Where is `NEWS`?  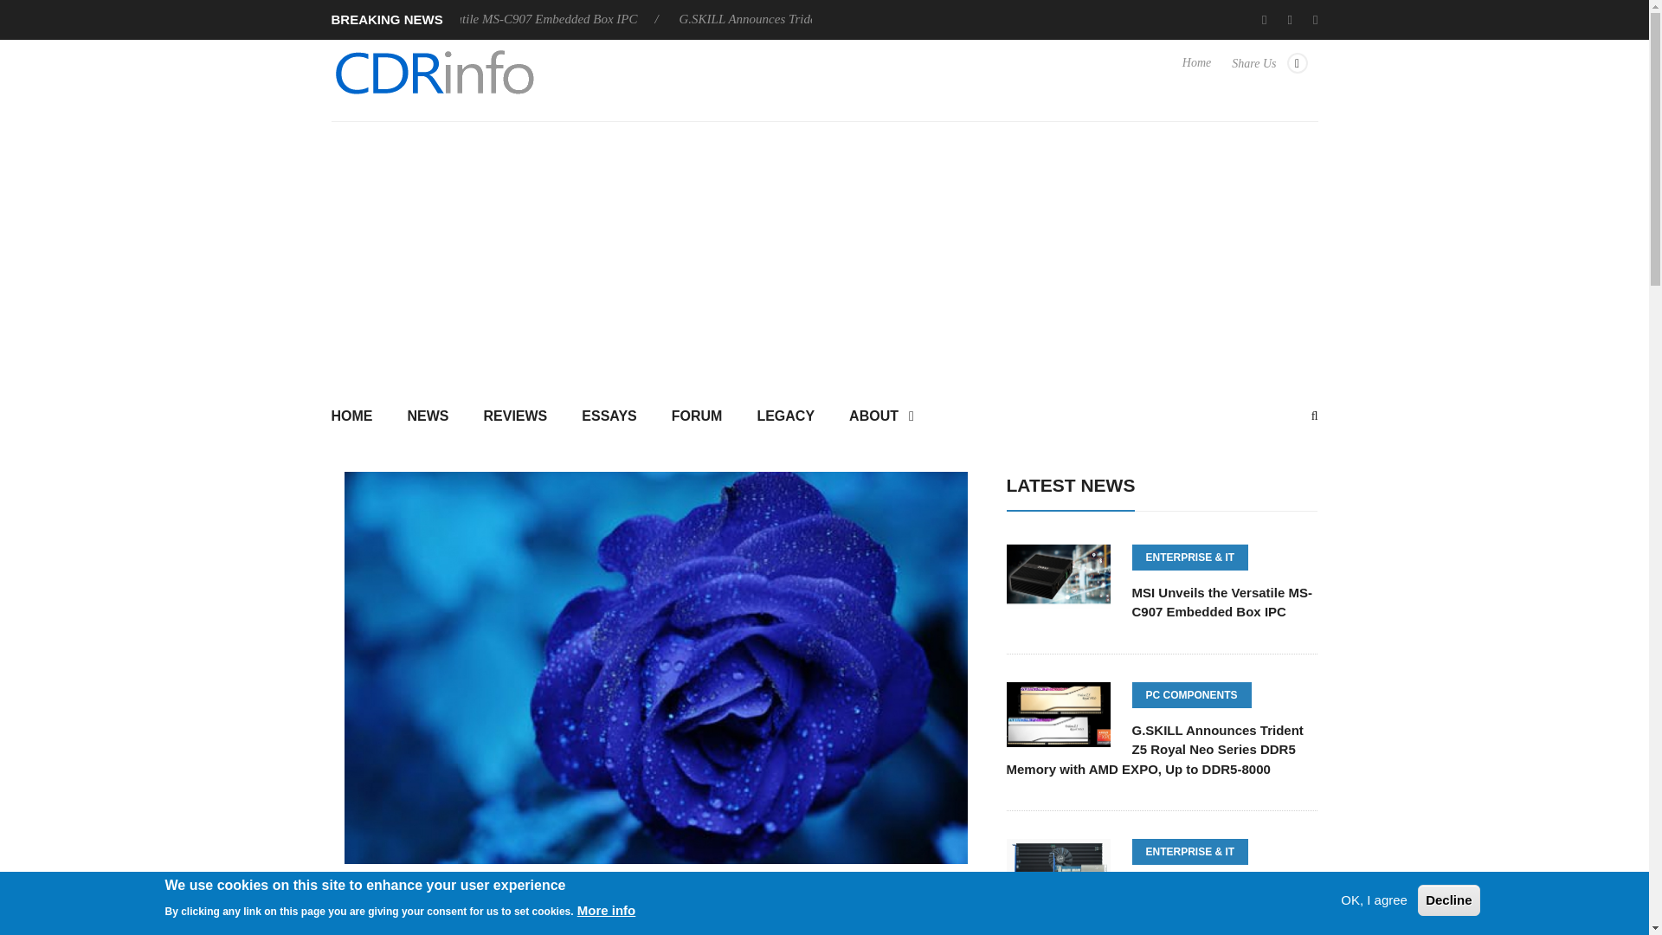 NEWS is located at coordinates (427, 417).